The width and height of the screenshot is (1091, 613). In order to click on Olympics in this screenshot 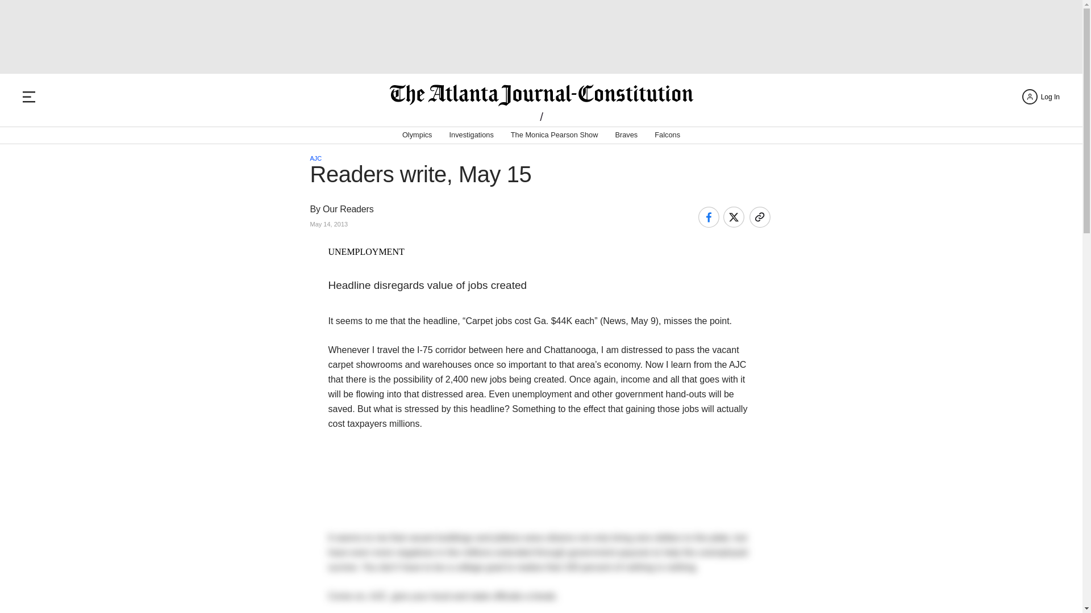, I will do `click(417, 135)`.